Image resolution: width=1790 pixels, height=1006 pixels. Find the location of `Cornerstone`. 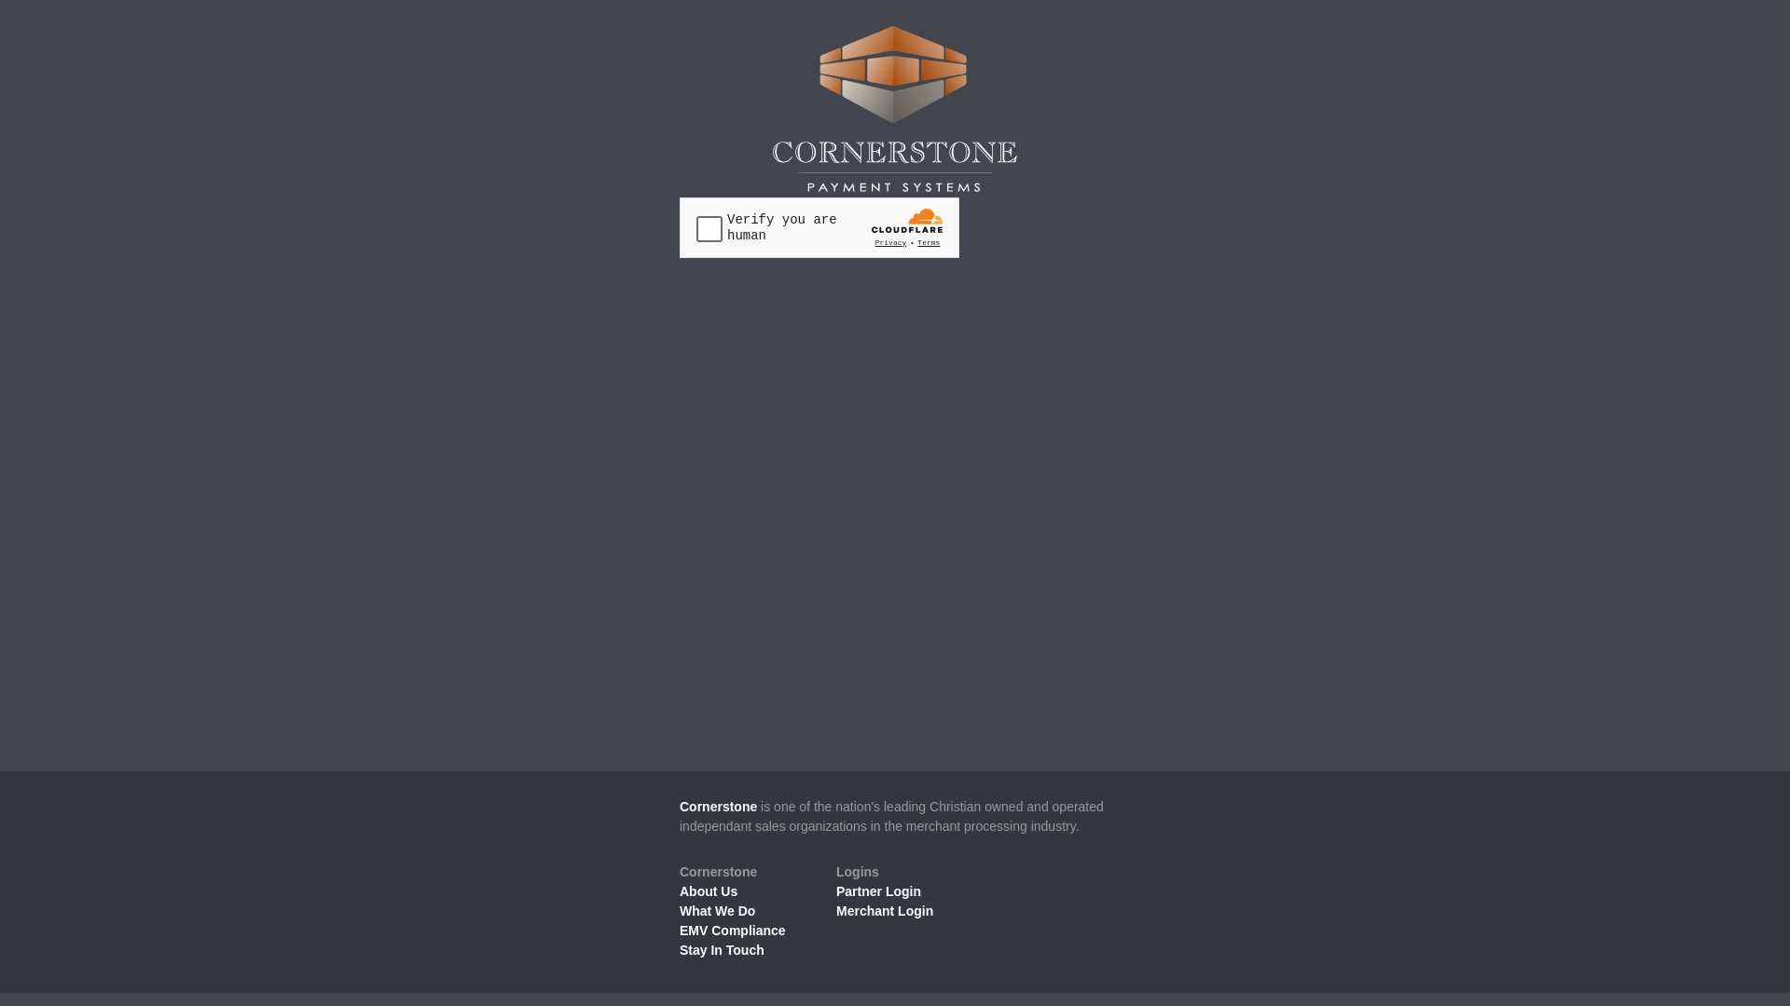

Cornerstone is located at coordinates (718, 807).